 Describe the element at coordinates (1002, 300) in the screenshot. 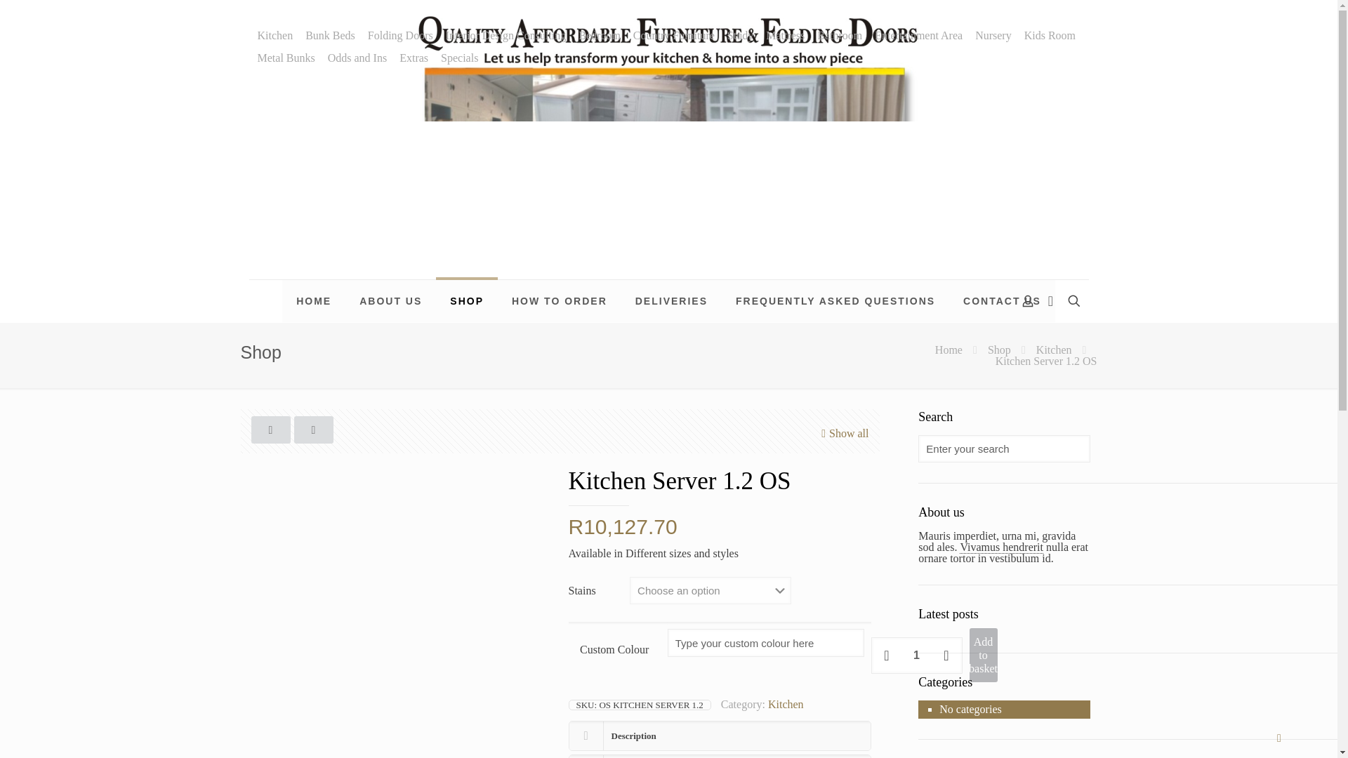

I see `CONTACT US` at that location.